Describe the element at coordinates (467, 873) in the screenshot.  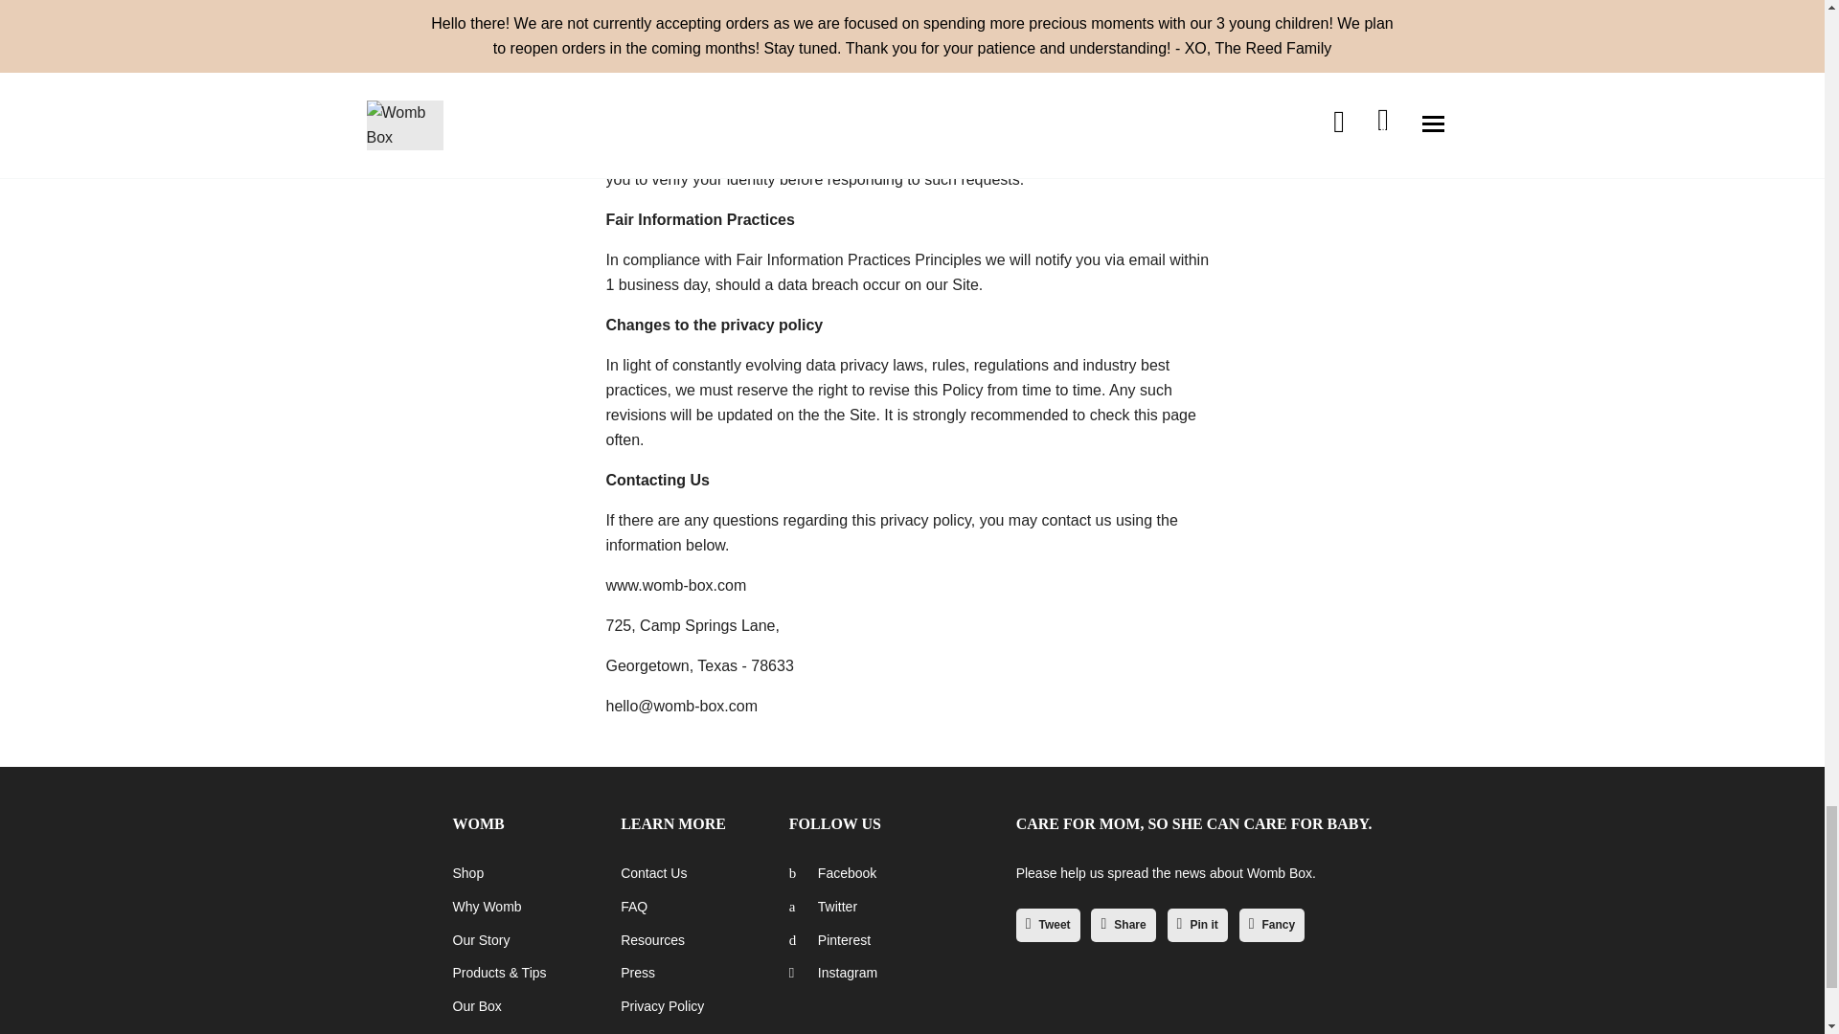
I see `Shop` at that location.